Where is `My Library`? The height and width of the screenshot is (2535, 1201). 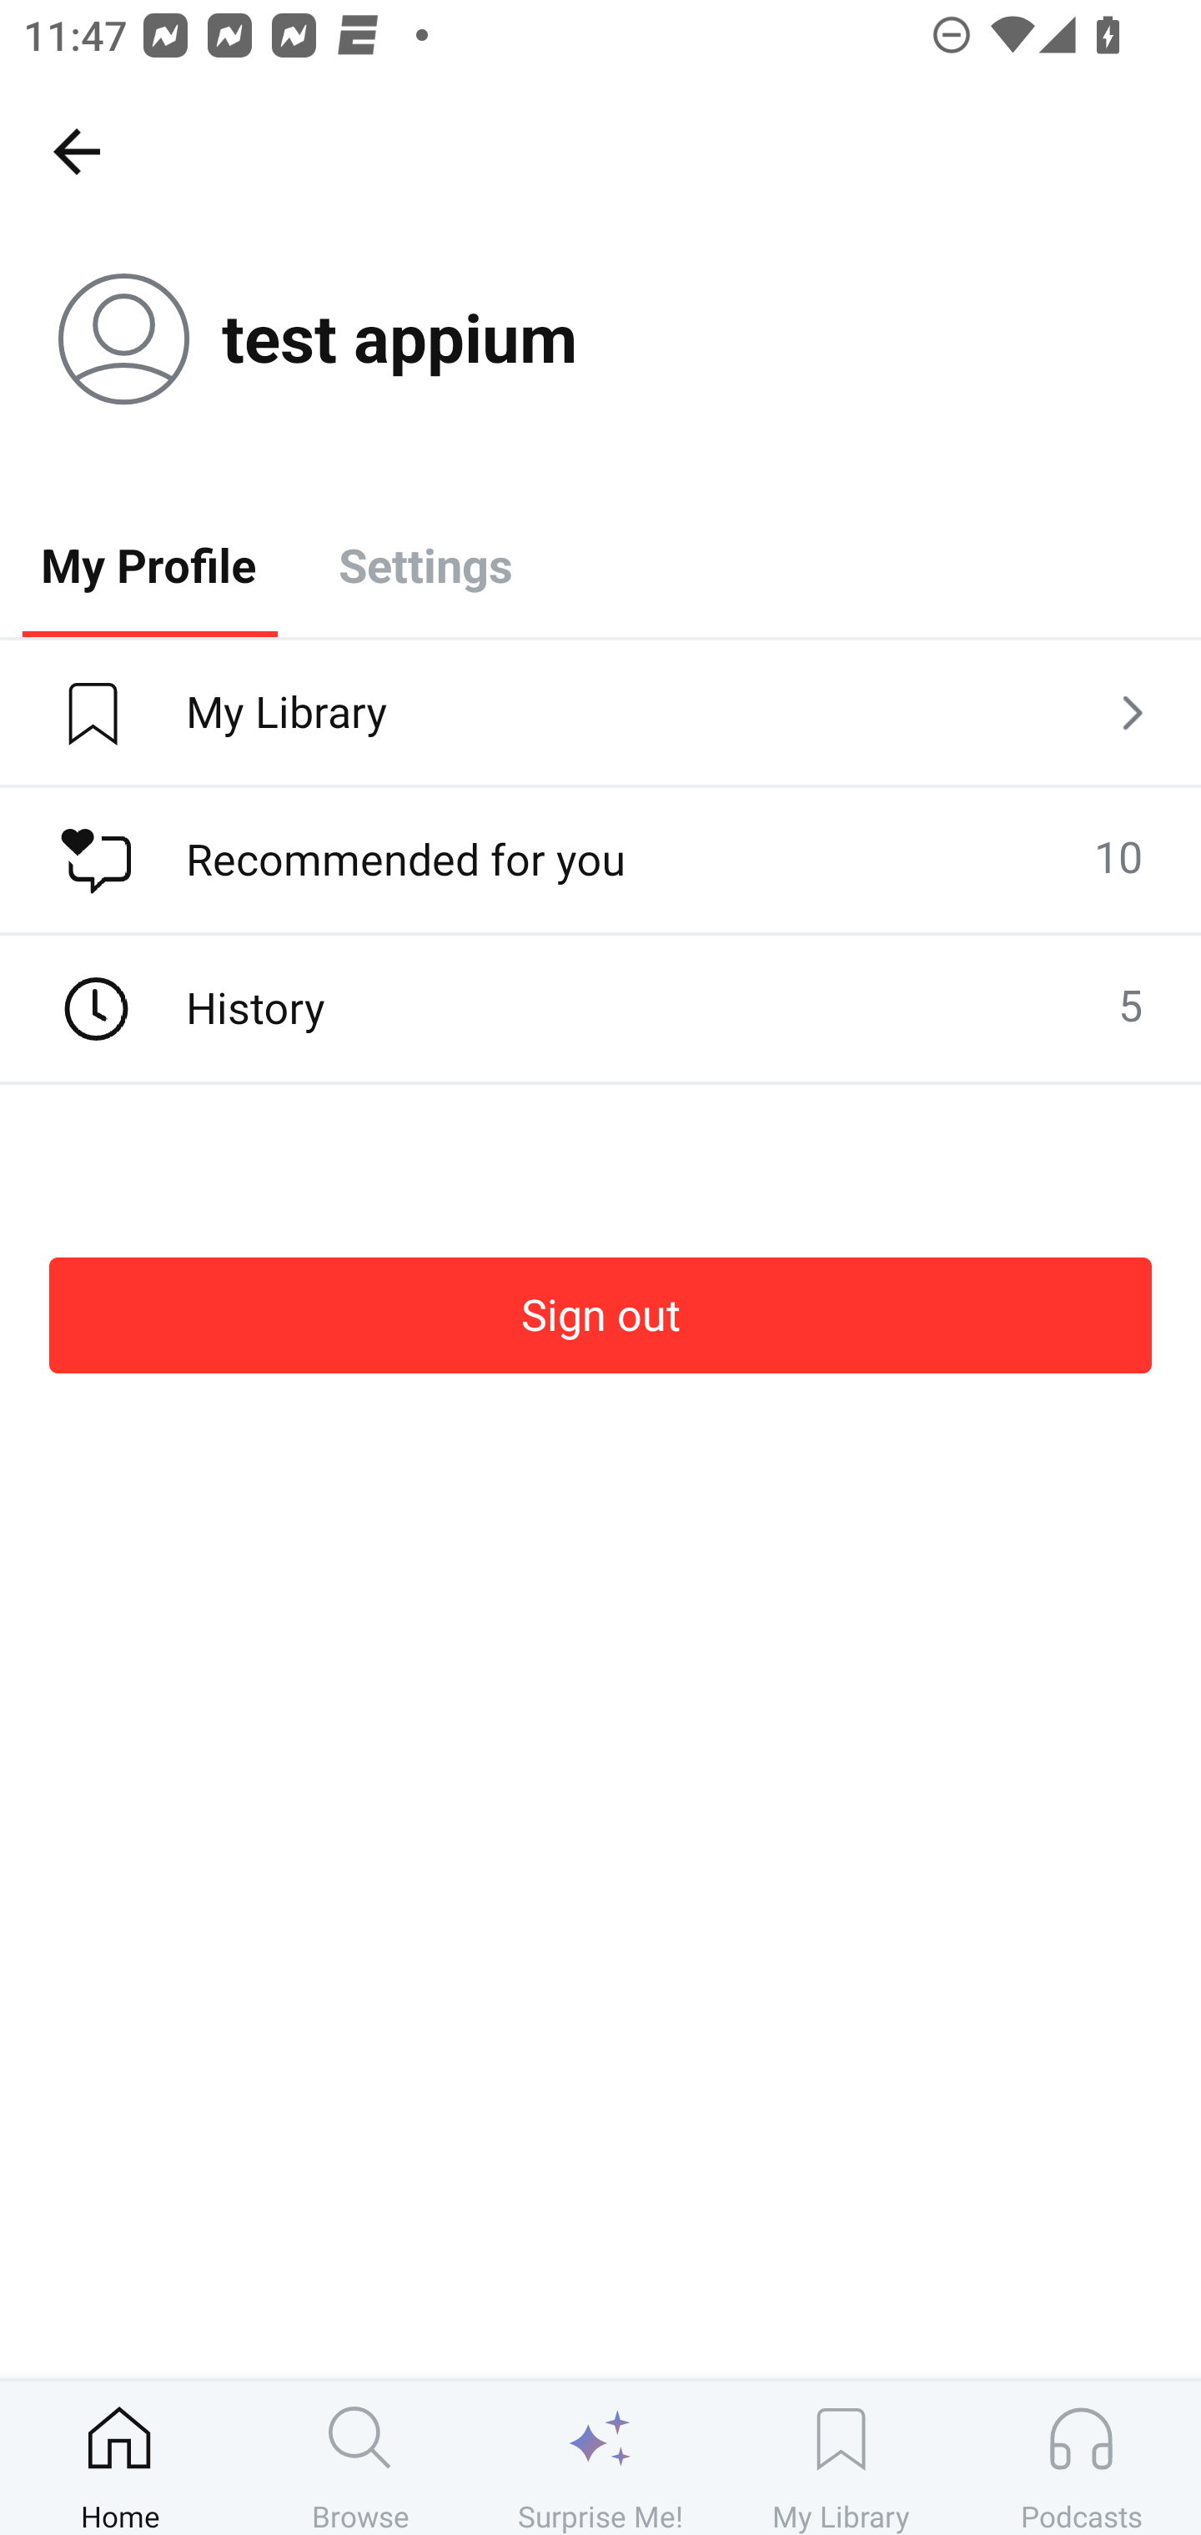 My Library is located at coordinates (600, 714).